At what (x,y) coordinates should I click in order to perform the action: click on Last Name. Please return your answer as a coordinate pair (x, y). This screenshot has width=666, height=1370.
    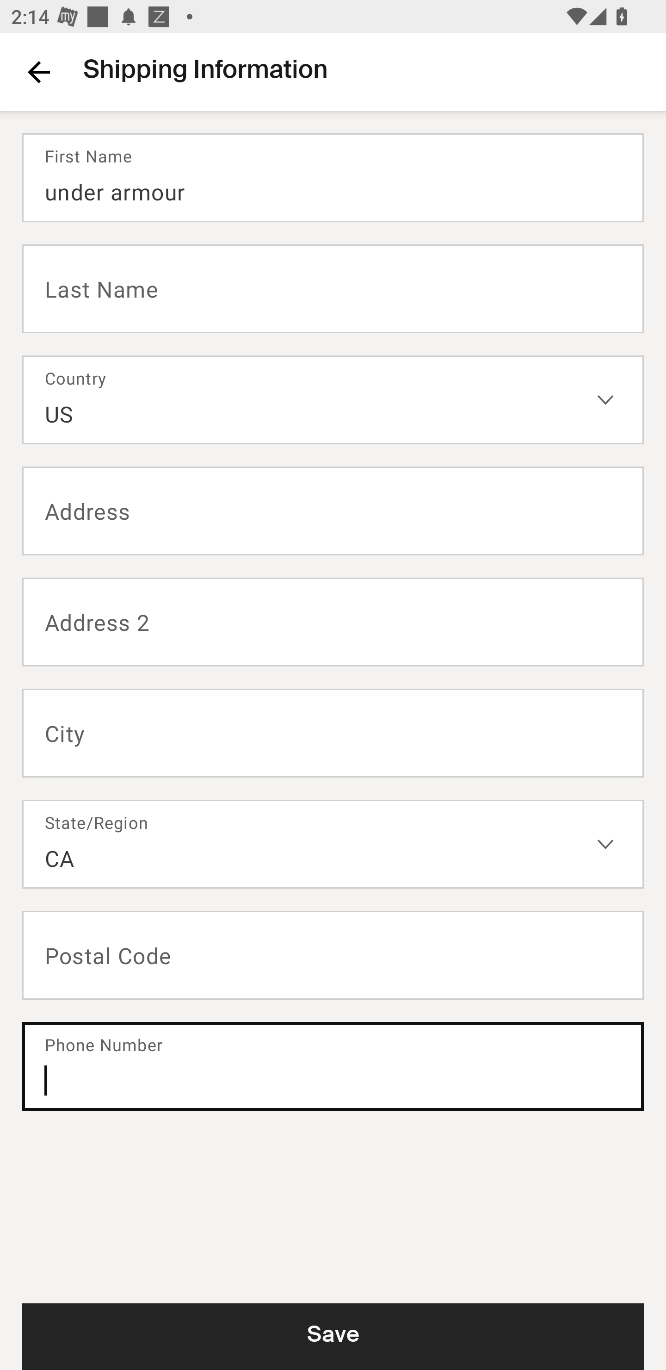
    Looking at the image, I should click on (333, 288).